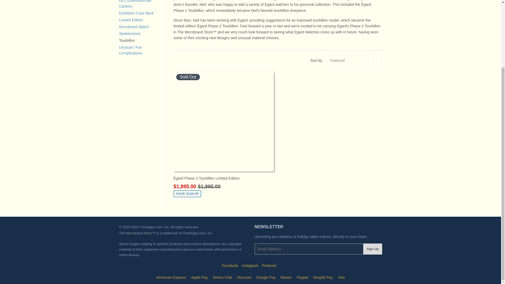 The height and width of the screenshot is (284, 505). I want to click on Show products matching tag Microbrand Watch, so click(134, 27).